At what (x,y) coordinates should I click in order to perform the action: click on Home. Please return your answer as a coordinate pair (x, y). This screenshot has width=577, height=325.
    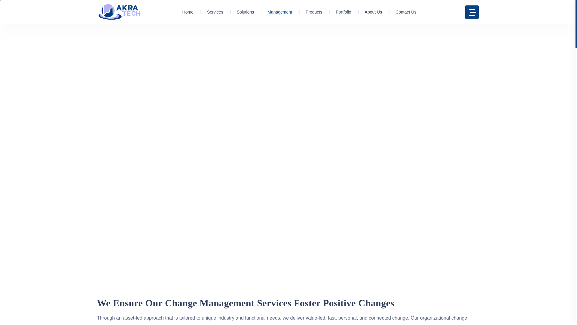
    Looking at the image, I should click on (188, 12).